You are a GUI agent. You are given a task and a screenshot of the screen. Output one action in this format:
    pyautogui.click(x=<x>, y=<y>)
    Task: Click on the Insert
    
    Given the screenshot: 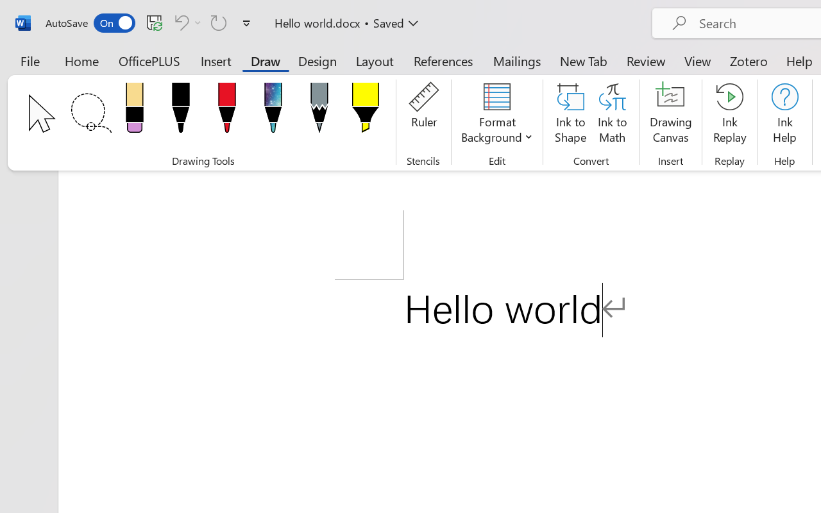 What is the action you would take?
    pyautogui.click(x=217, y=60)
    